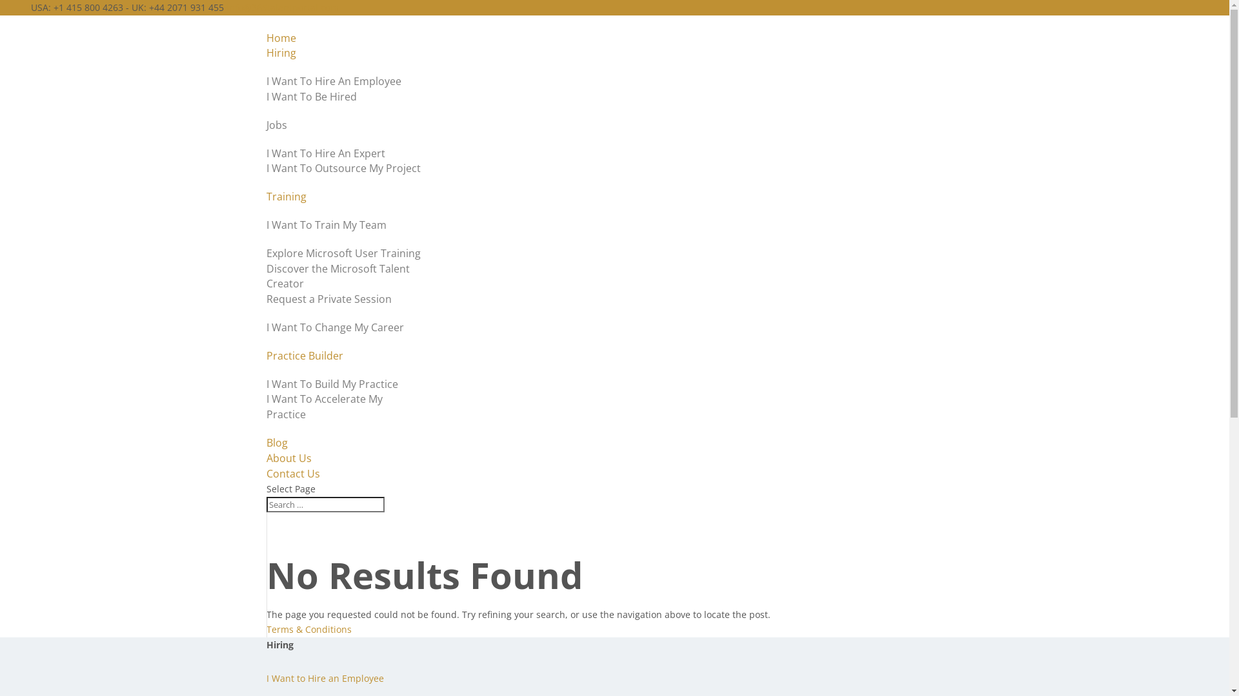  What do you see at coordinates (283, 8) in the screenshot?
I see `info@365talentportal.com` at bounding box center [283, 8].